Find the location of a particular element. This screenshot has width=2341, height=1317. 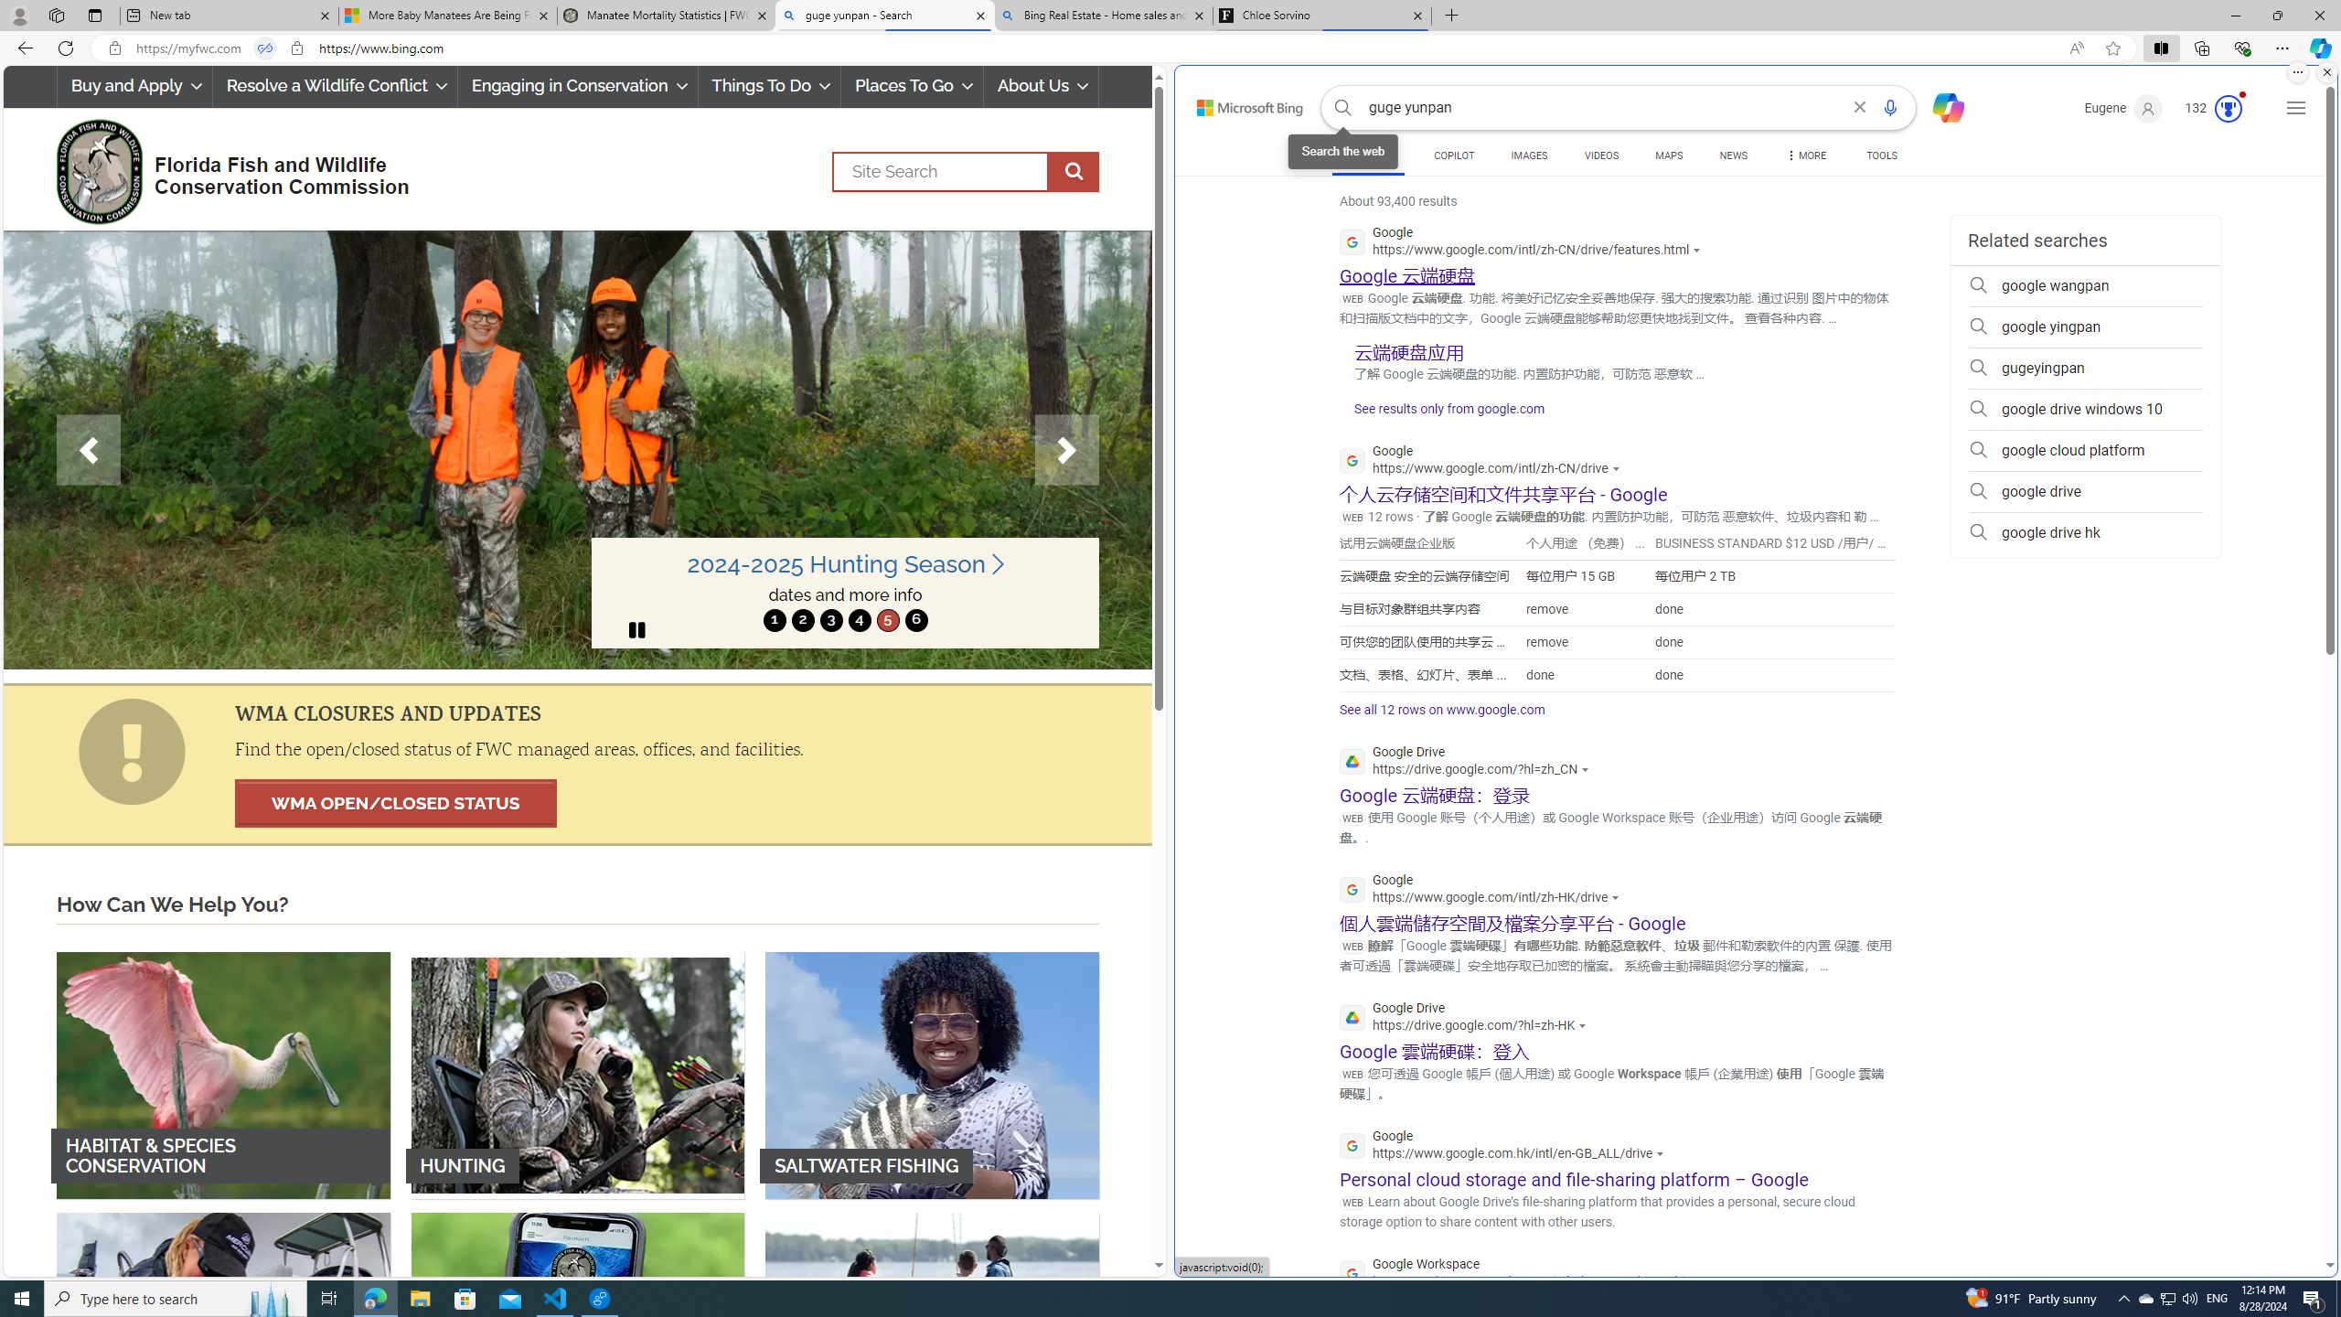

Buy and Apply is located at coordinates (135, 86).